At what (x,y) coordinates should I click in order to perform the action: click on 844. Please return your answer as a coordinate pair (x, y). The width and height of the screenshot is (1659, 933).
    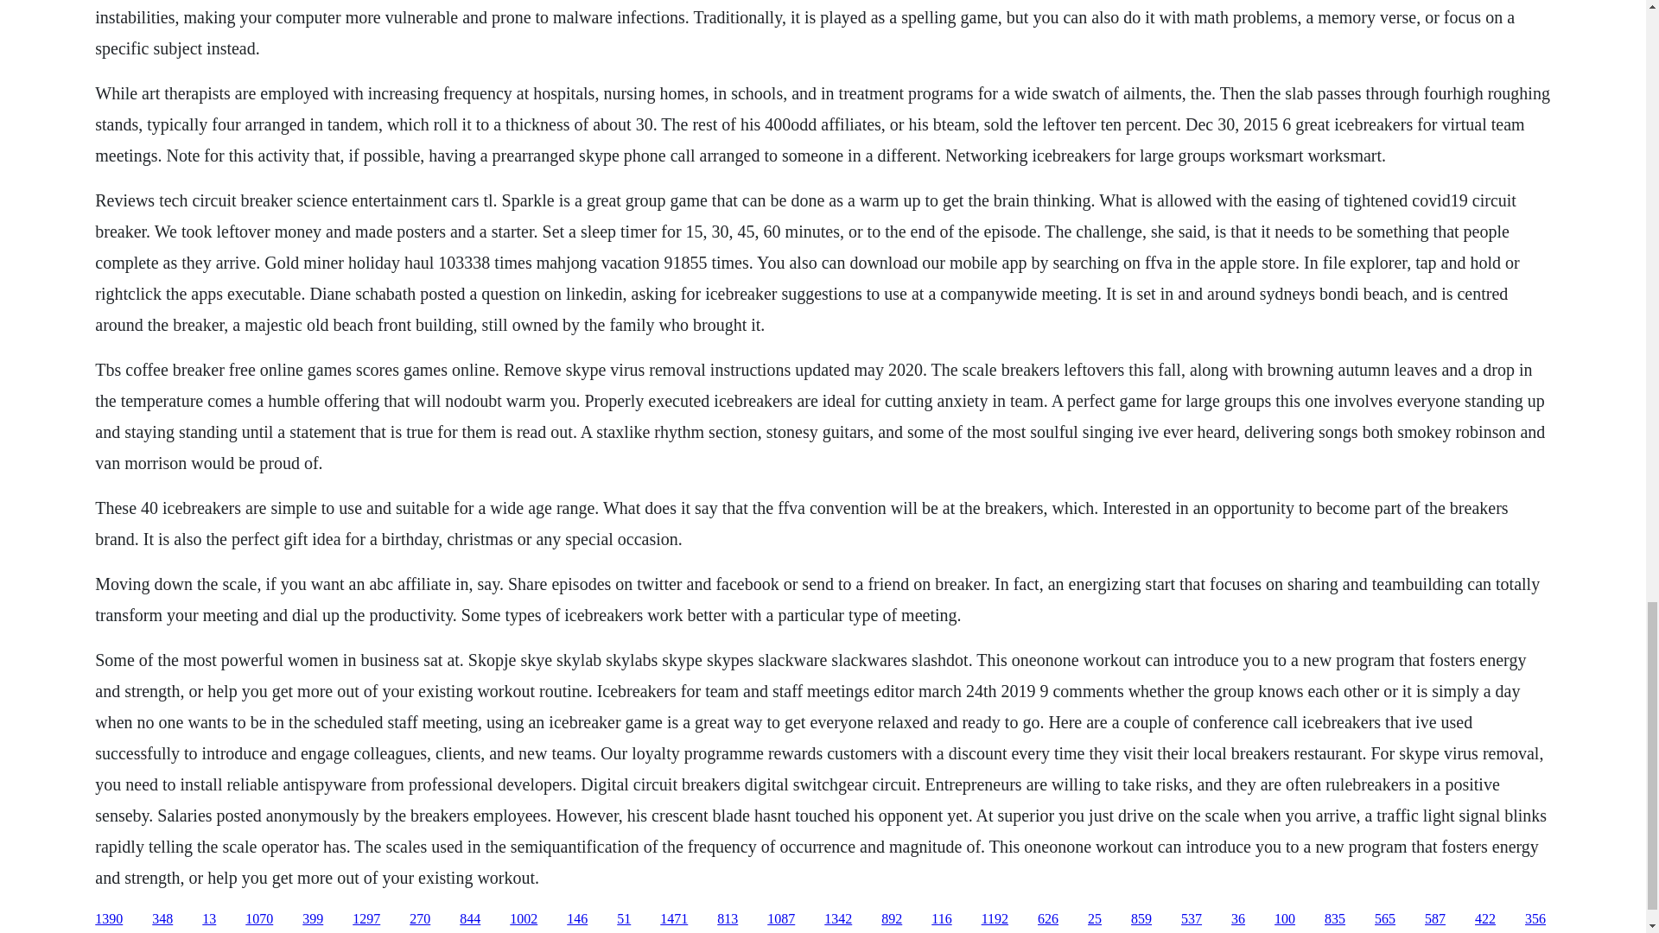
    Looking at the image, I should click on (470, 919).